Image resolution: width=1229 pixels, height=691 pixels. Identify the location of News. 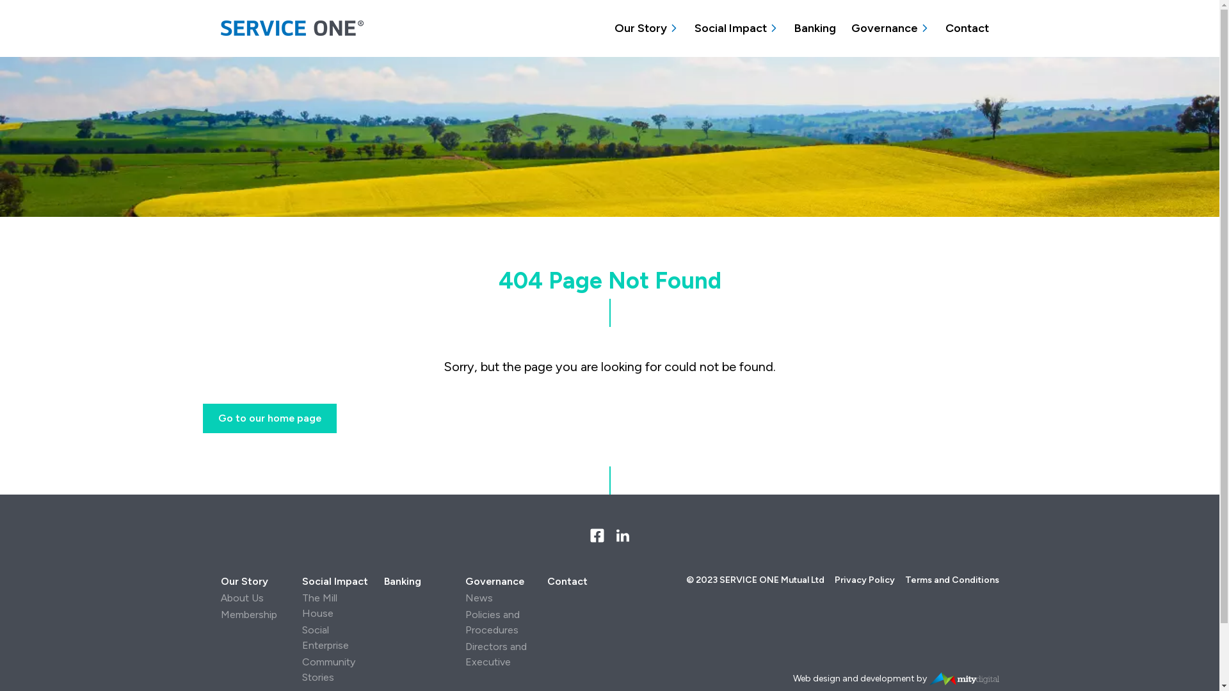
(479, 598).